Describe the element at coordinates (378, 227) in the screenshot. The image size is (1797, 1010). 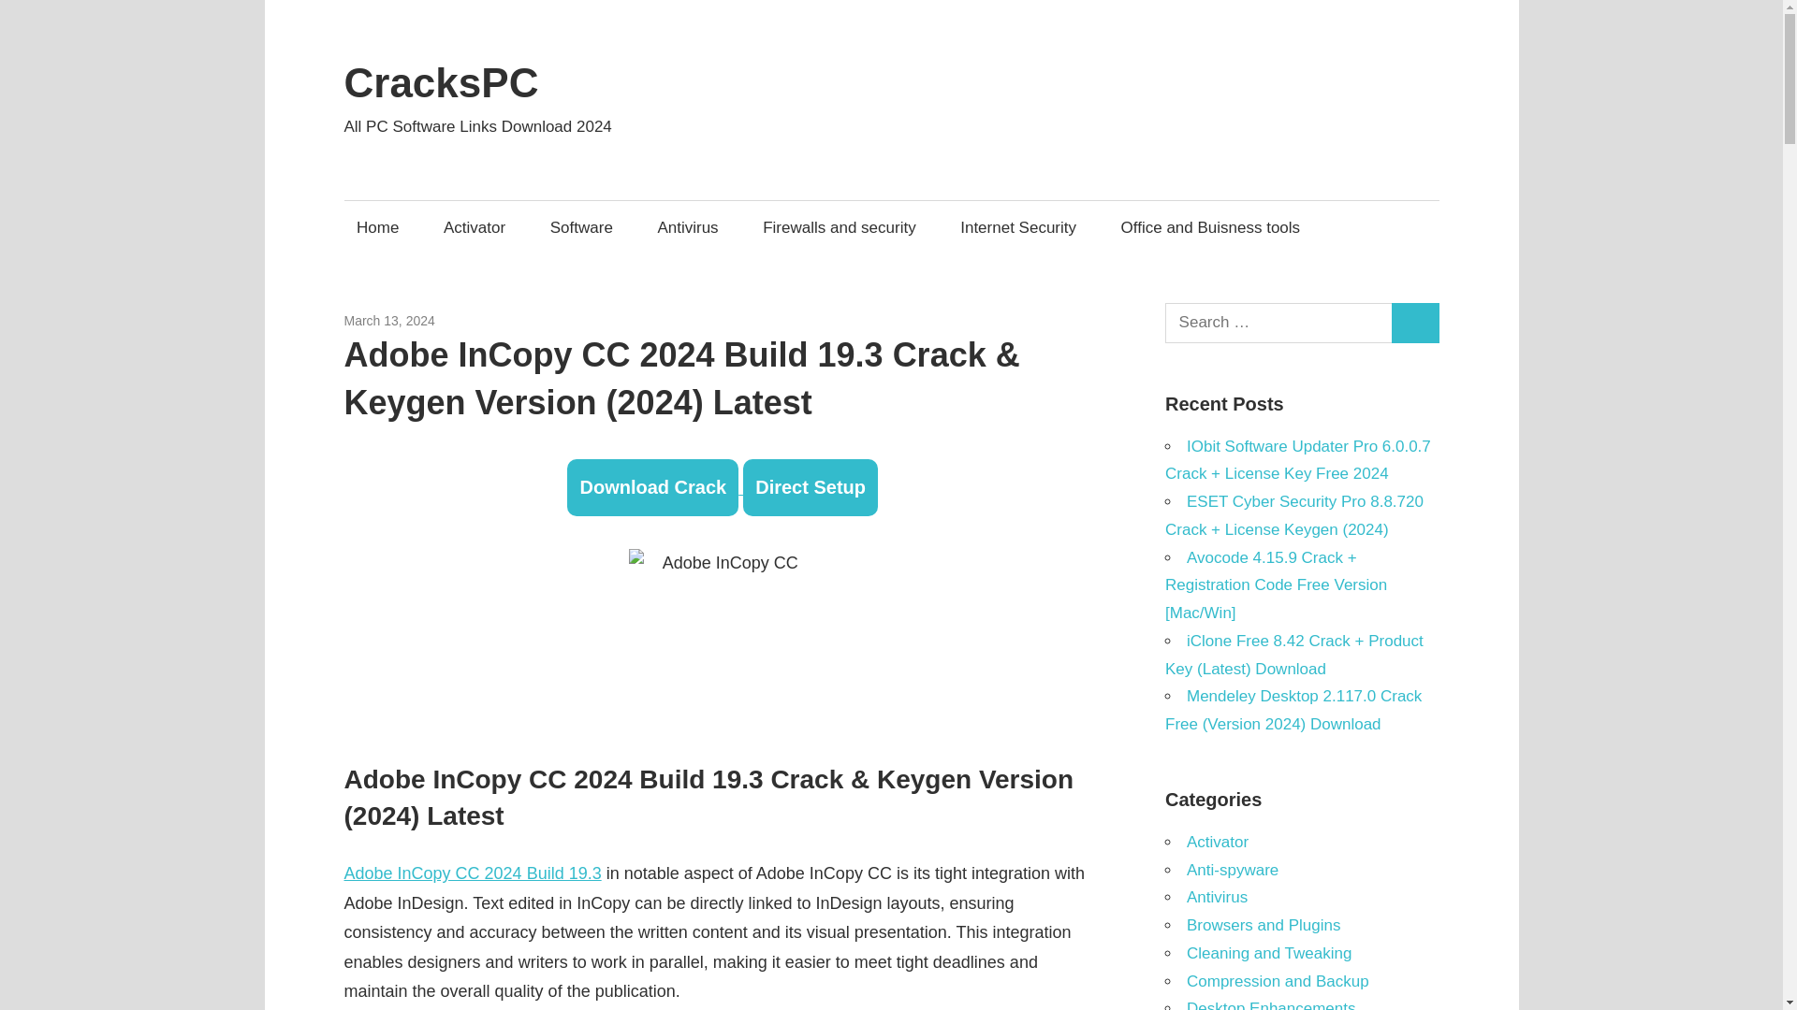
I see `Home` at that location.